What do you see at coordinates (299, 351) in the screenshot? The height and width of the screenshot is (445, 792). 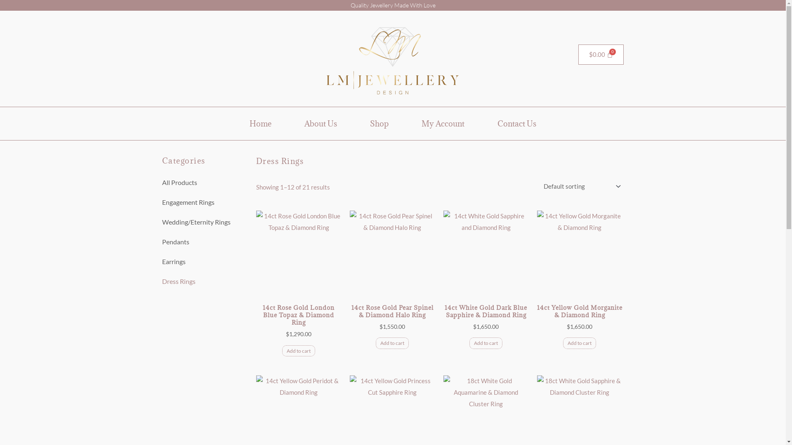 I see `Add to cart` at bounding box center [299, 351].